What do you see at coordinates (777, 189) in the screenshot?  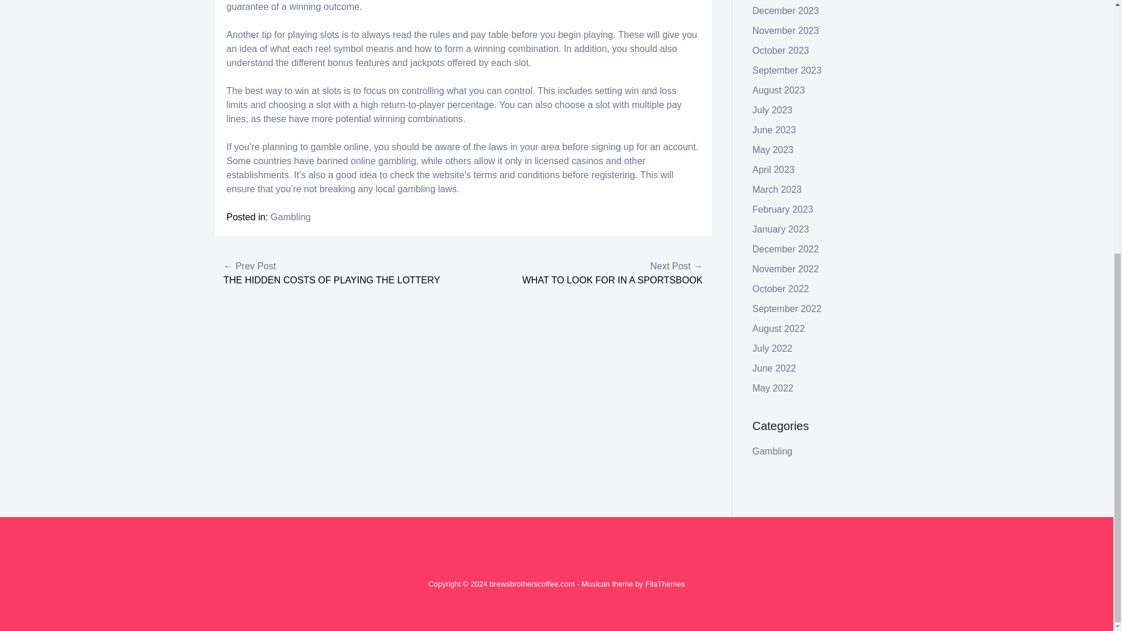 I see `March 2023` at bounding box center [777, 189].